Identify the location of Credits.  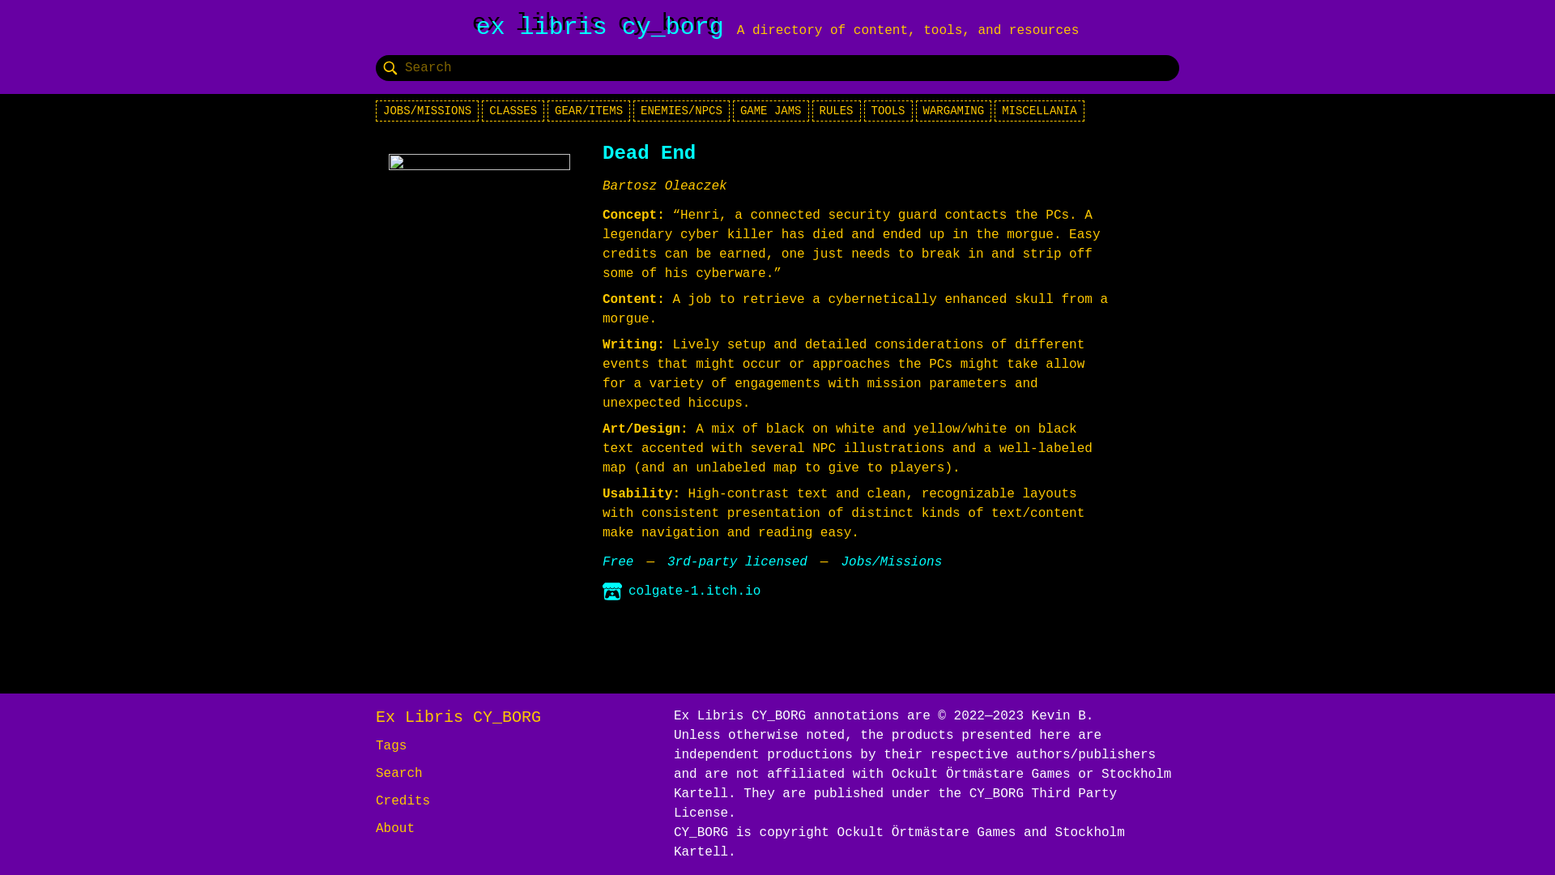
(403, 800).